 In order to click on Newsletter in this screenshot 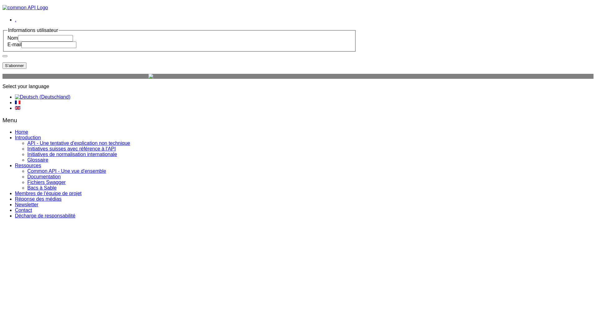, I will do `click(27, 205)`.